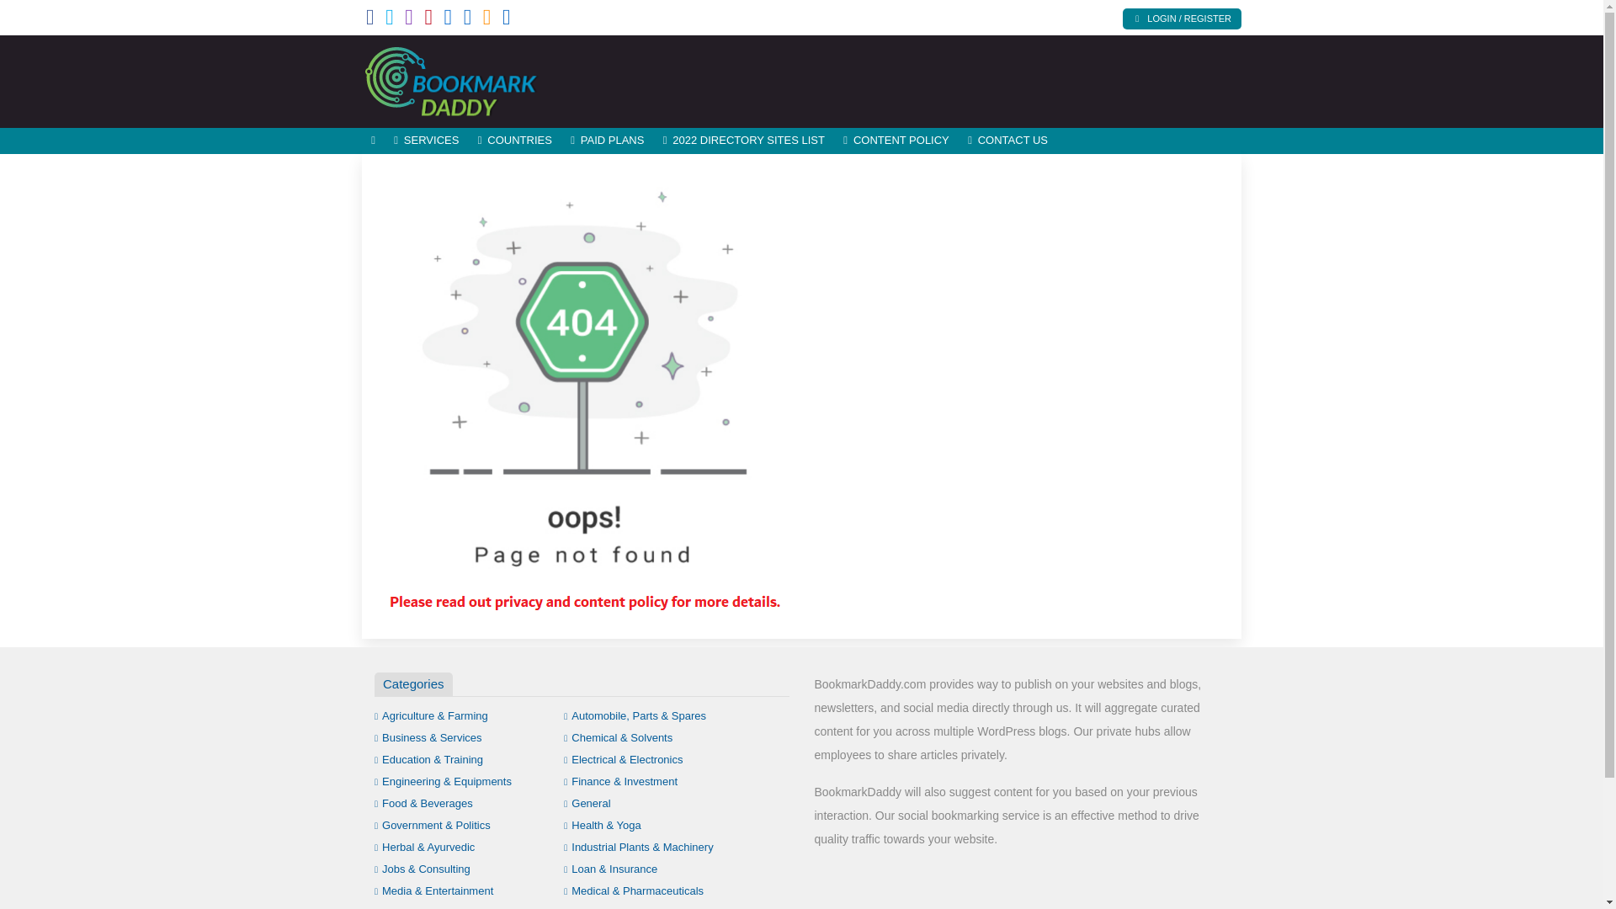 The height and width of the screenshot is (909, 1616). What do you see at coordinates (608, 141) in the screenshot?
I see `PAID PLANS` at bounding box center [608, 141].